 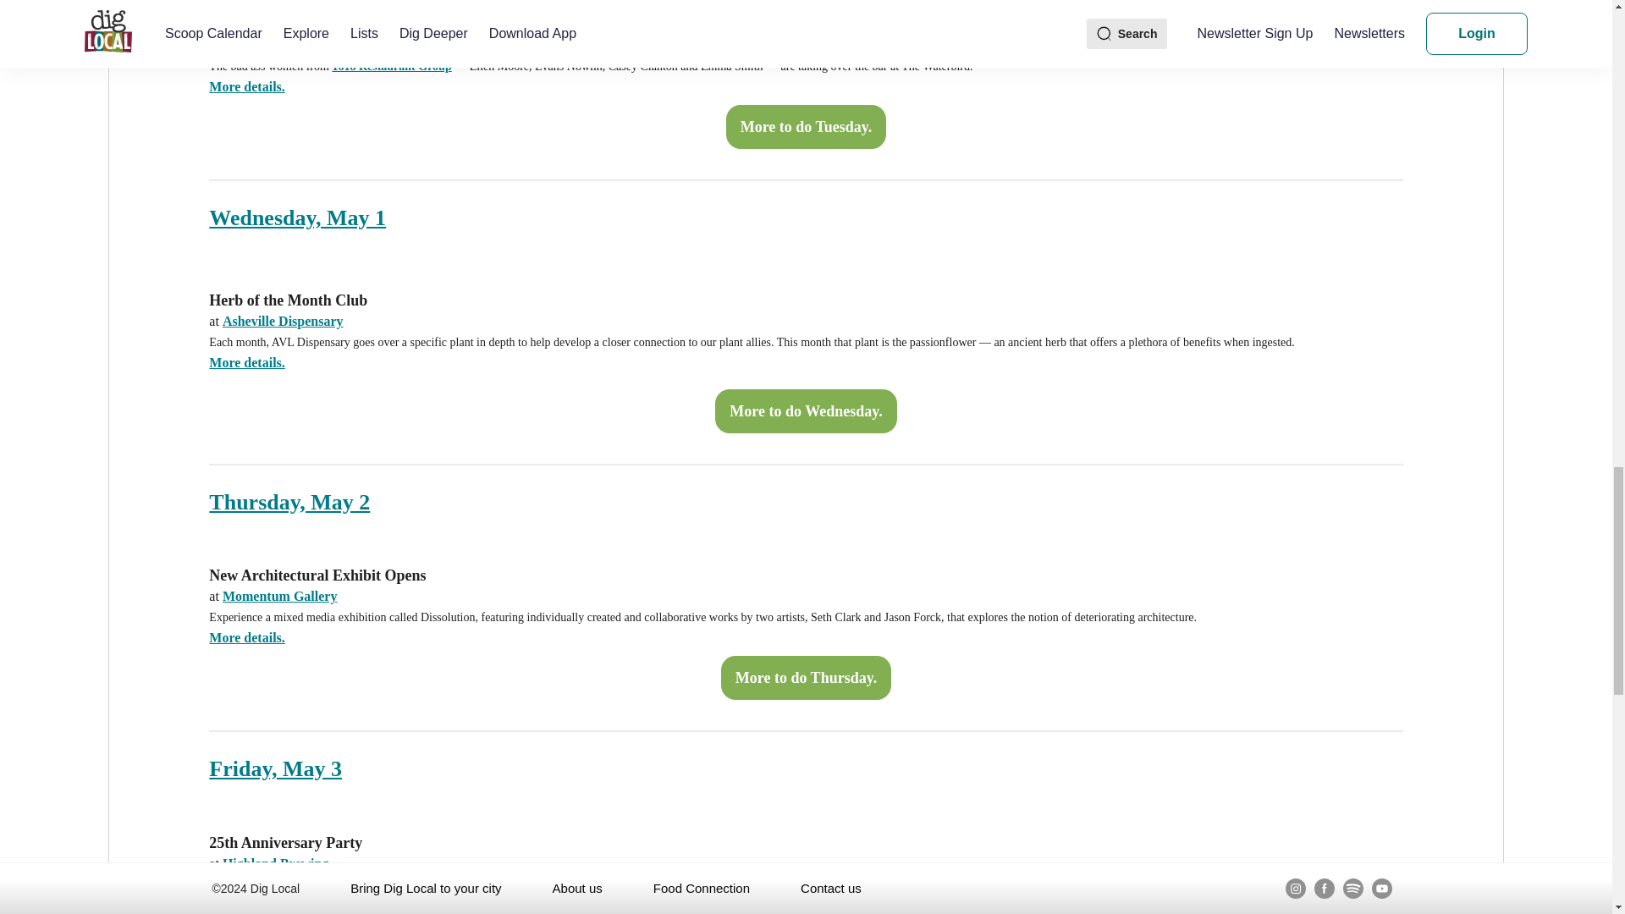 What do you see at coordinates (391, 66) in the screenshot?
I see `1618 Restaurant Group` at bounding box center [391, 66].